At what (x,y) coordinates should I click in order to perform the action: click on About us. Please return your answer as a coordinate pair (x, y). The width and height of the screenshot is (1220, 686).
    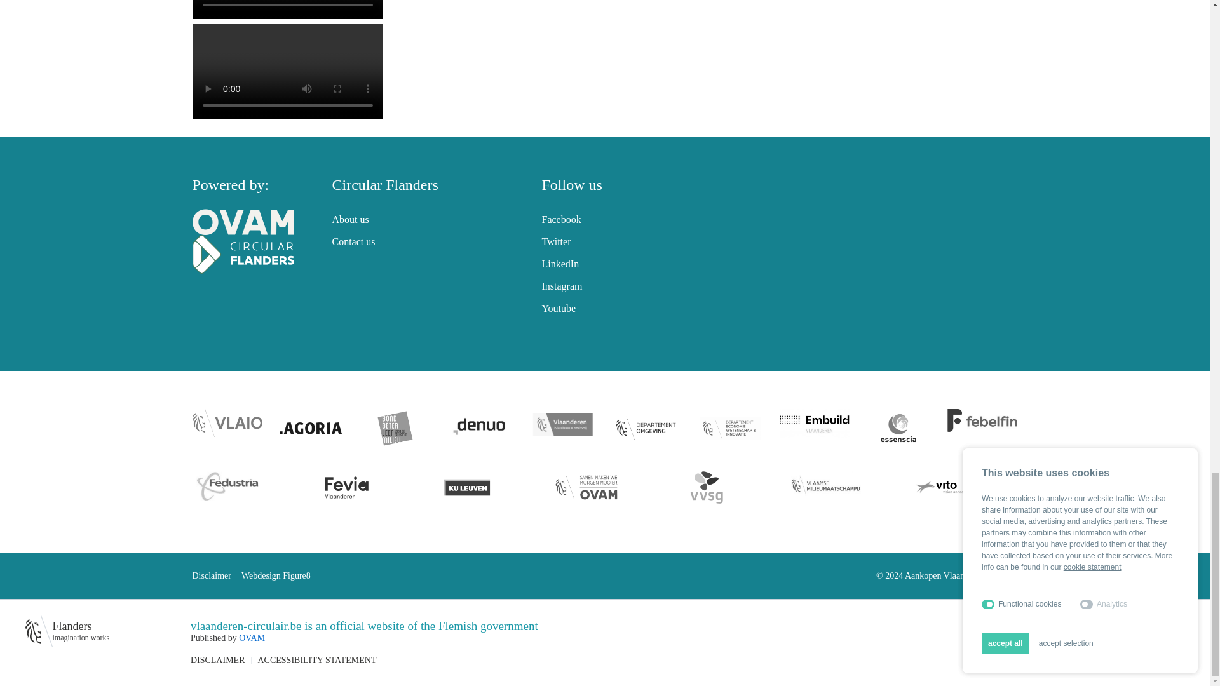
    Looking at the image, I should click on (349, 219).